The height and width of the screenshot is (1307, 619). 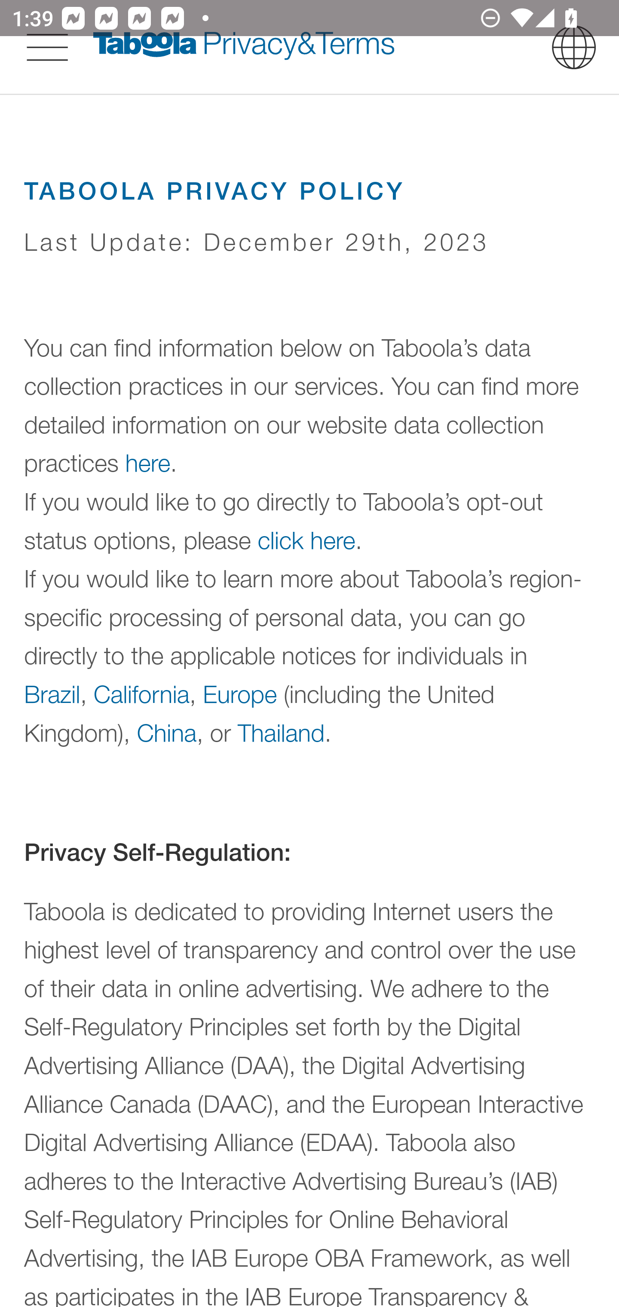 What do you see at coordinates (142, 693) in the screenshot?
I see `California` at bounding box center [142, 693].